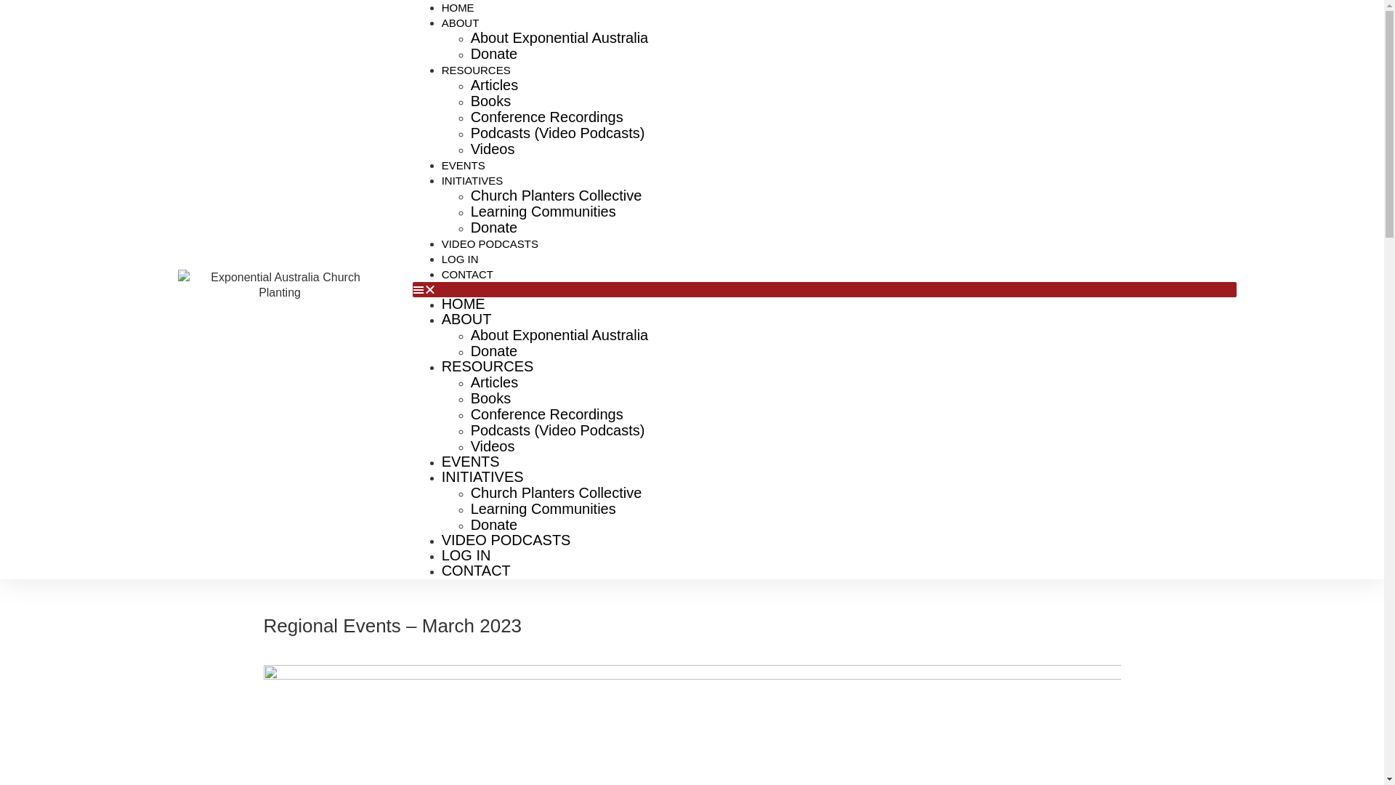 The height and width of the screenshot is (785, 1395). Describe the element at coordinates (547, 117) in the screenshot. I see `Conference Recordings` at that location.